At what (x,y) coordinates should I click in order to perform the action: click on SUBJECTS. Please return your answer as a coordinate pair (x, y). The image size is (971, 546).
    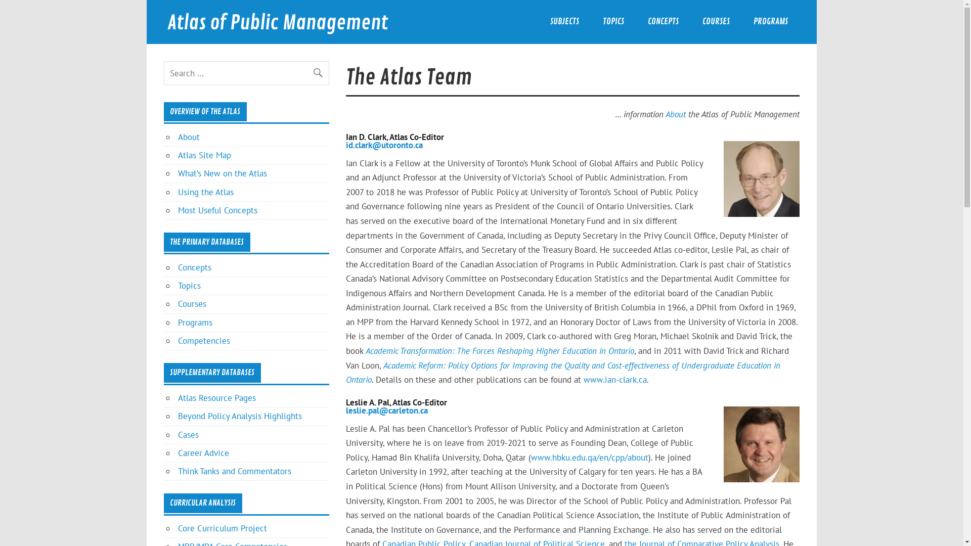
    Looking at the image, I should click on (564, 22).